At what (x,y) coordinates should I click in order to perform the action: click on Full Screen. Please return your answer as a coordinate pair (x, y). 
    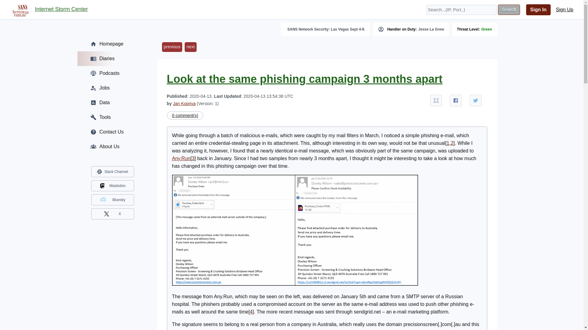
    Looking at the image, I should click on (436, 100).